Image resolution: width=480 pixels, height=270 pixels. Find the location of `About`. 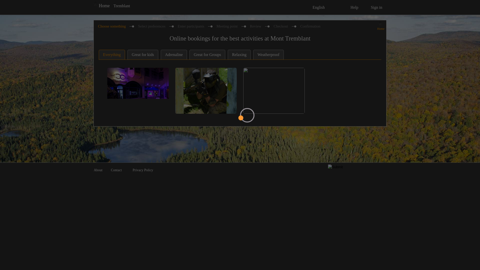

About is located at coordinates (100, 170).